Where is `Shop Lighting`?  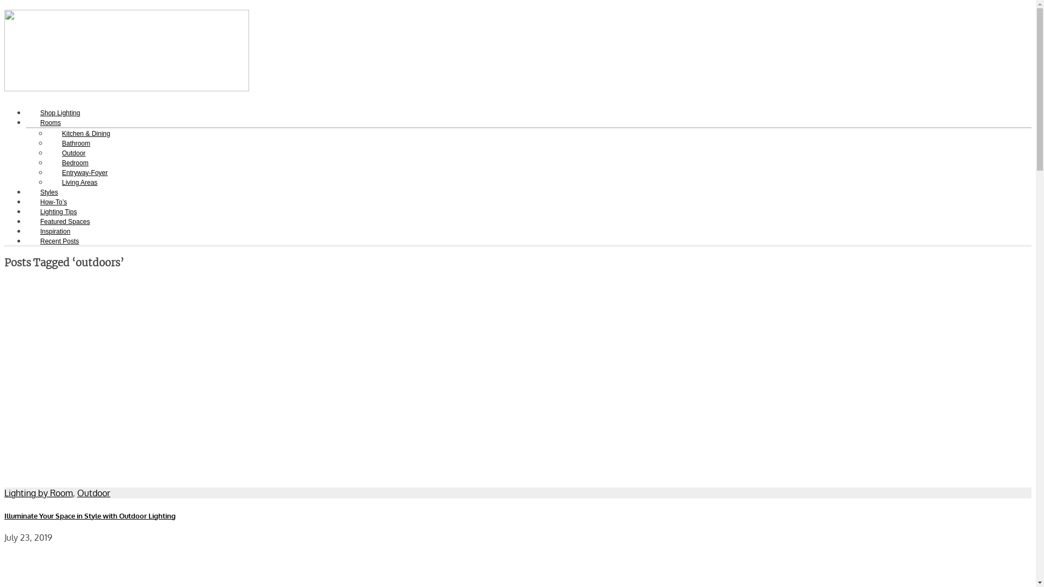 Shop Lighting is located at coordinates (60, 113).